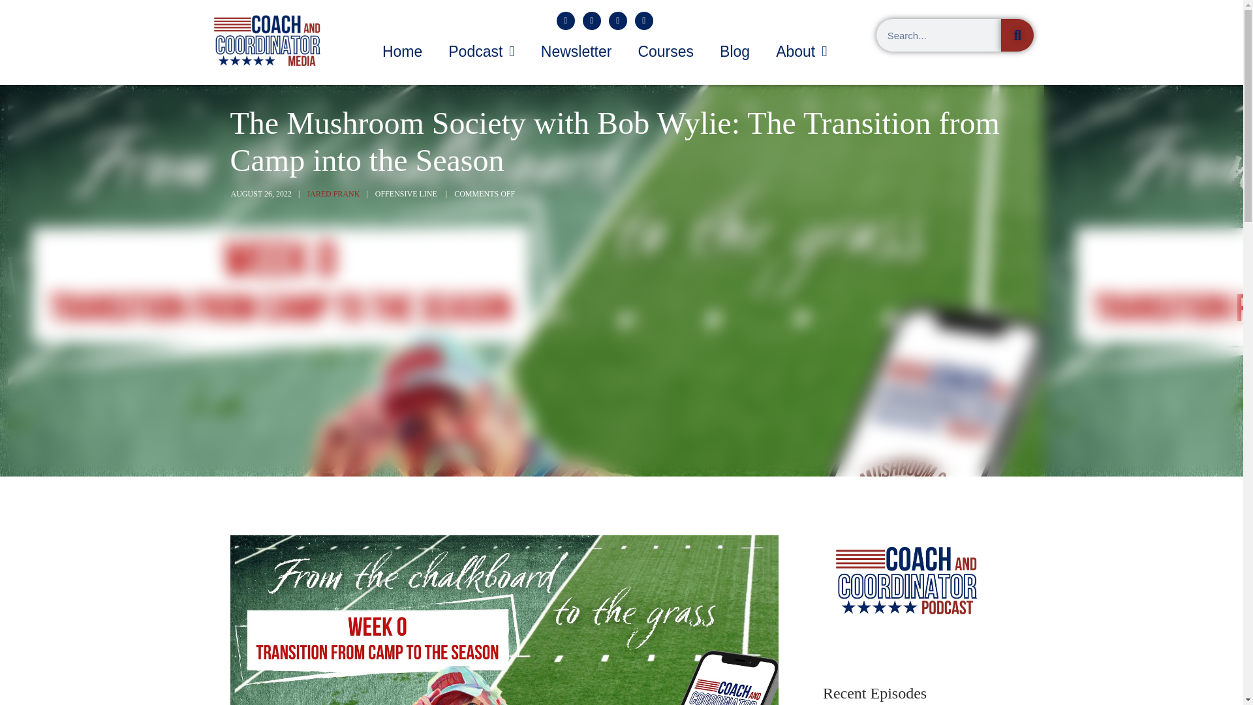 Image resolution: width=1253 pixels, height=705 pixels. Describe the element at coordinates (735, 51) in the screenshot. I see `Blog` at that location.